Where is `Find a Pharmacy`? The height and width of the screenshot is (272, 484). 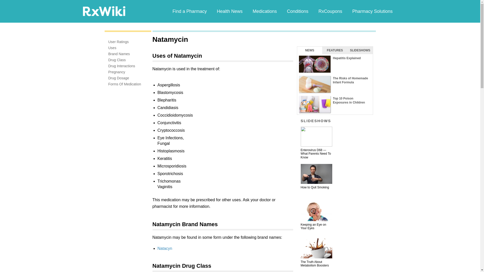
Find a Pharmacy is located at coordinates (190, 11).